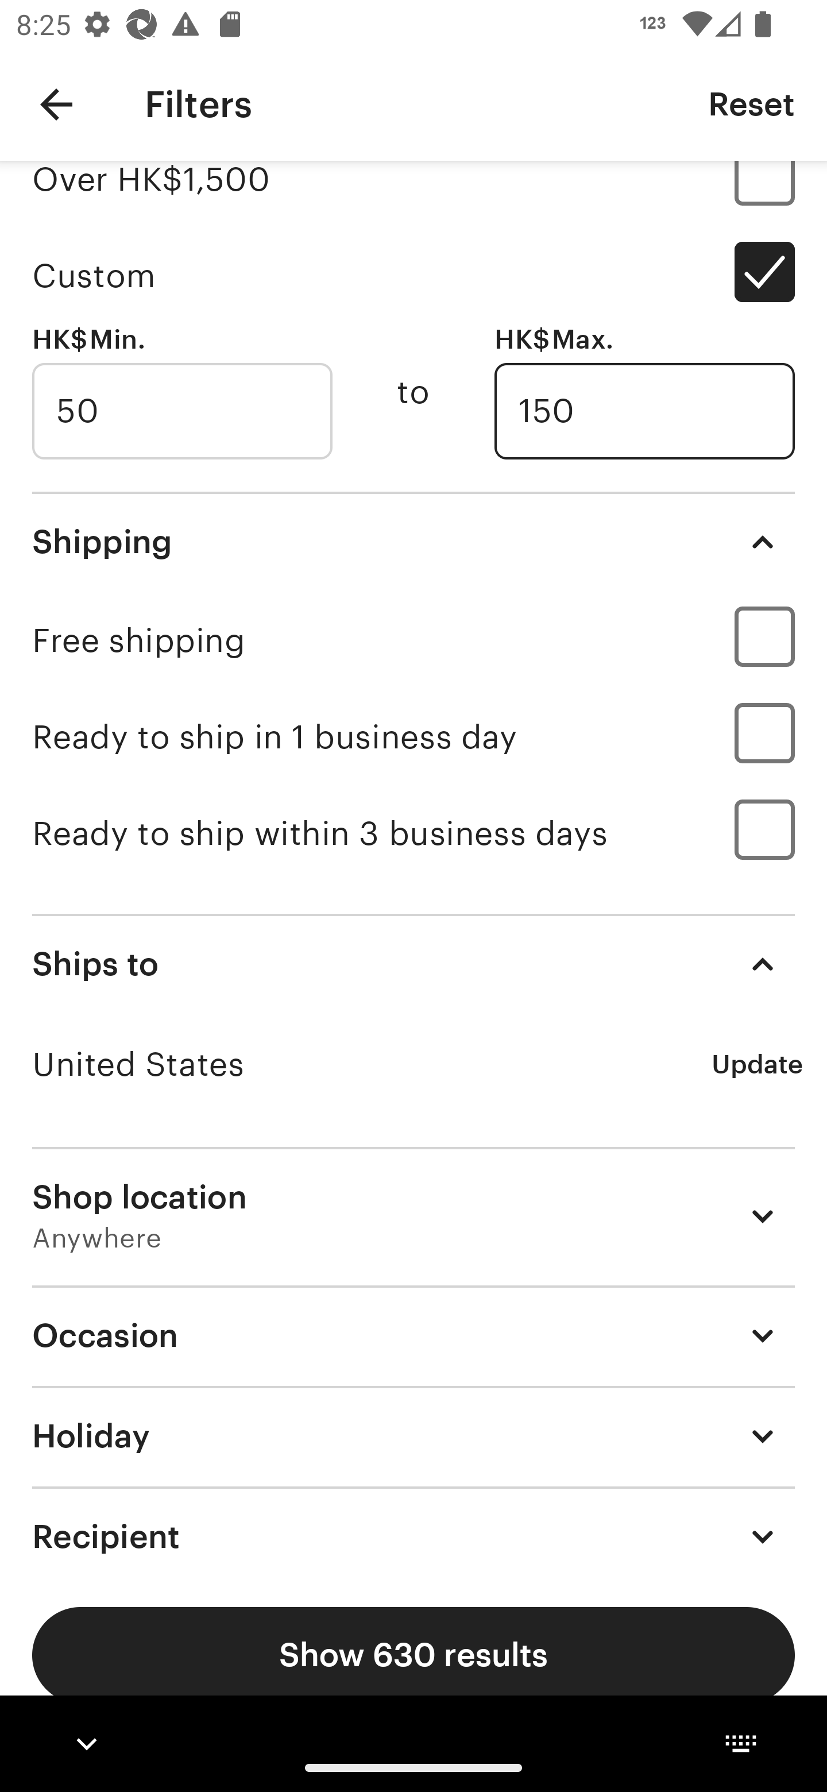 Image resolution: width=827 pixels, height=1792 pixels. Describe the element at coordinates (413, 964) in the screenshot. I see `Ships to` at that location.